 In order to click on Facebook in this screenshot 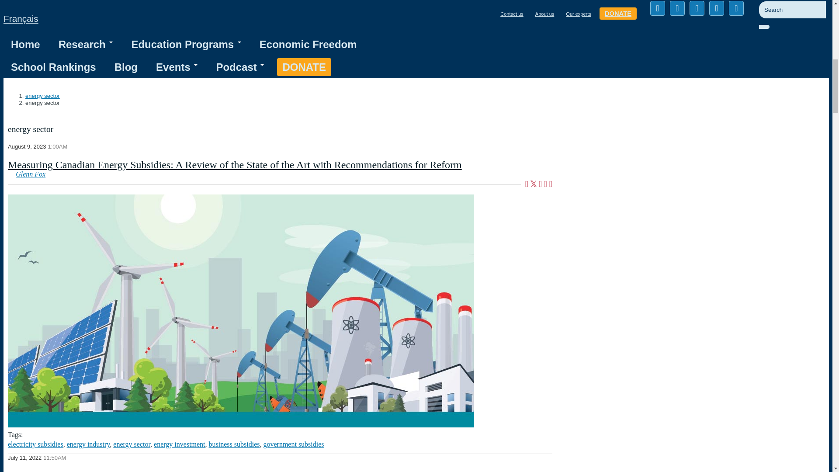, I will do `click(658, 8)`.